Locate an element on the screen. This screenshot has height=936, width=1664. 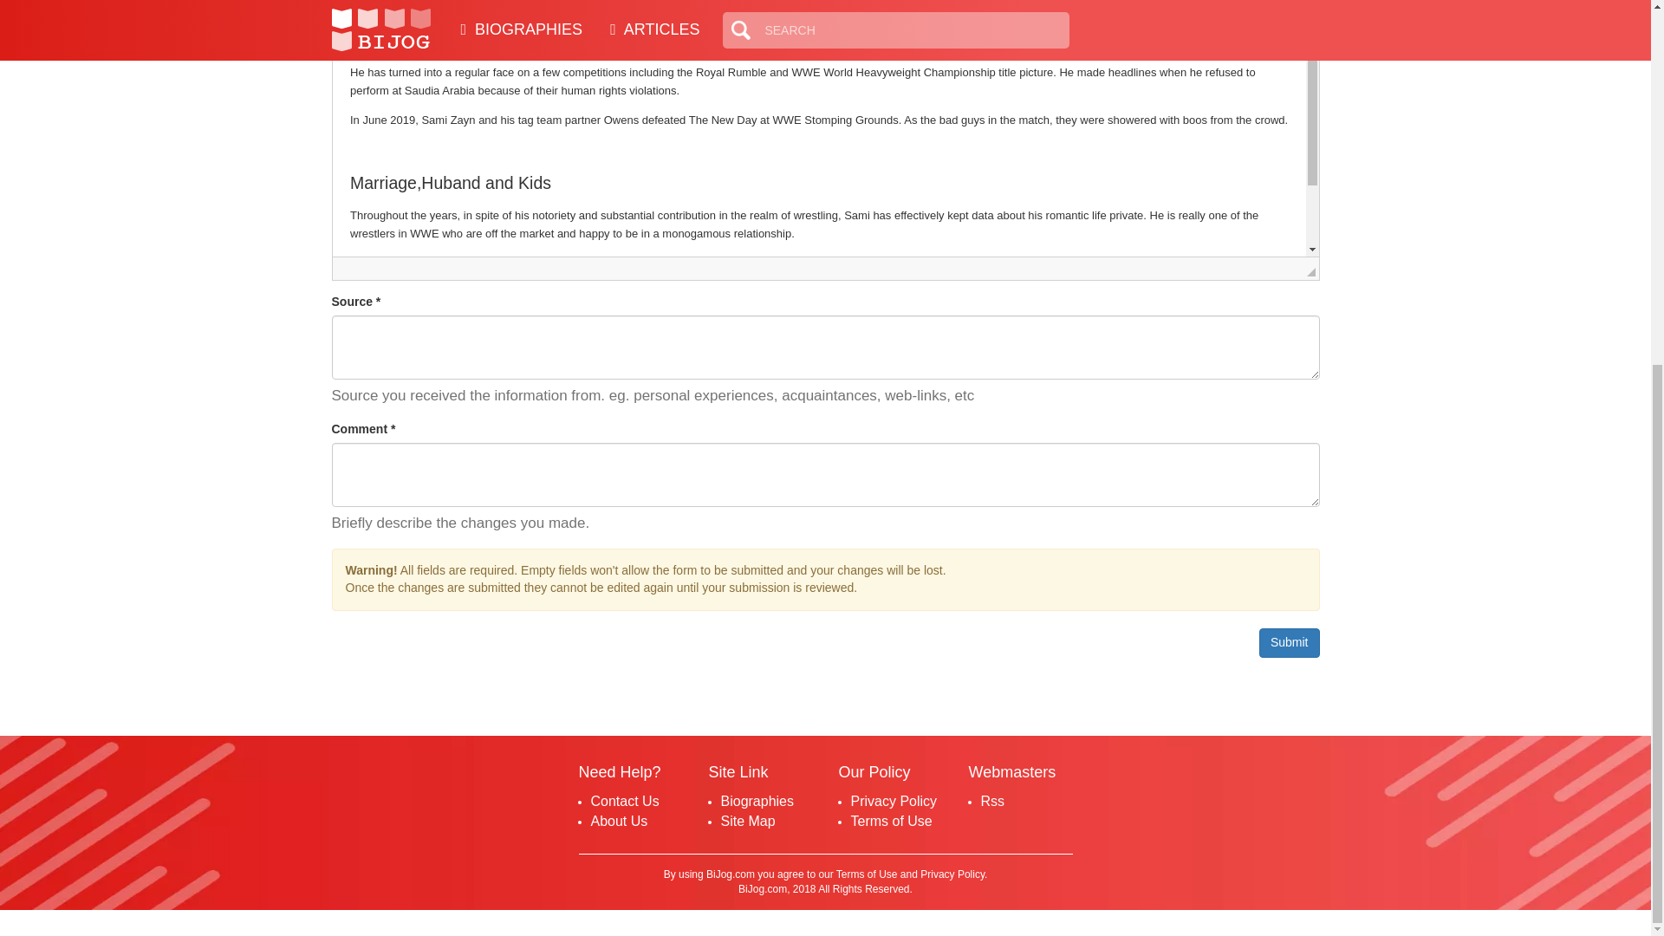
Contact Us is located at coordinates (624, 801).